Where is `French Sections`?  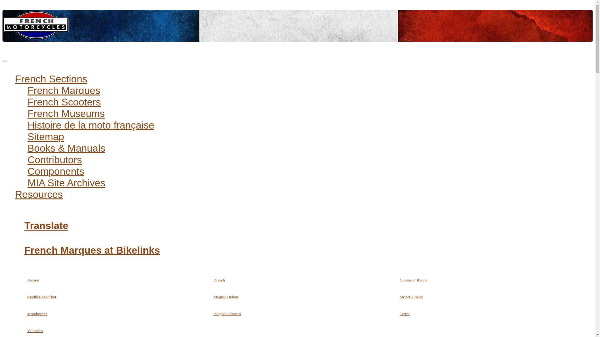
French Sections is located at coordinates (51, 79).